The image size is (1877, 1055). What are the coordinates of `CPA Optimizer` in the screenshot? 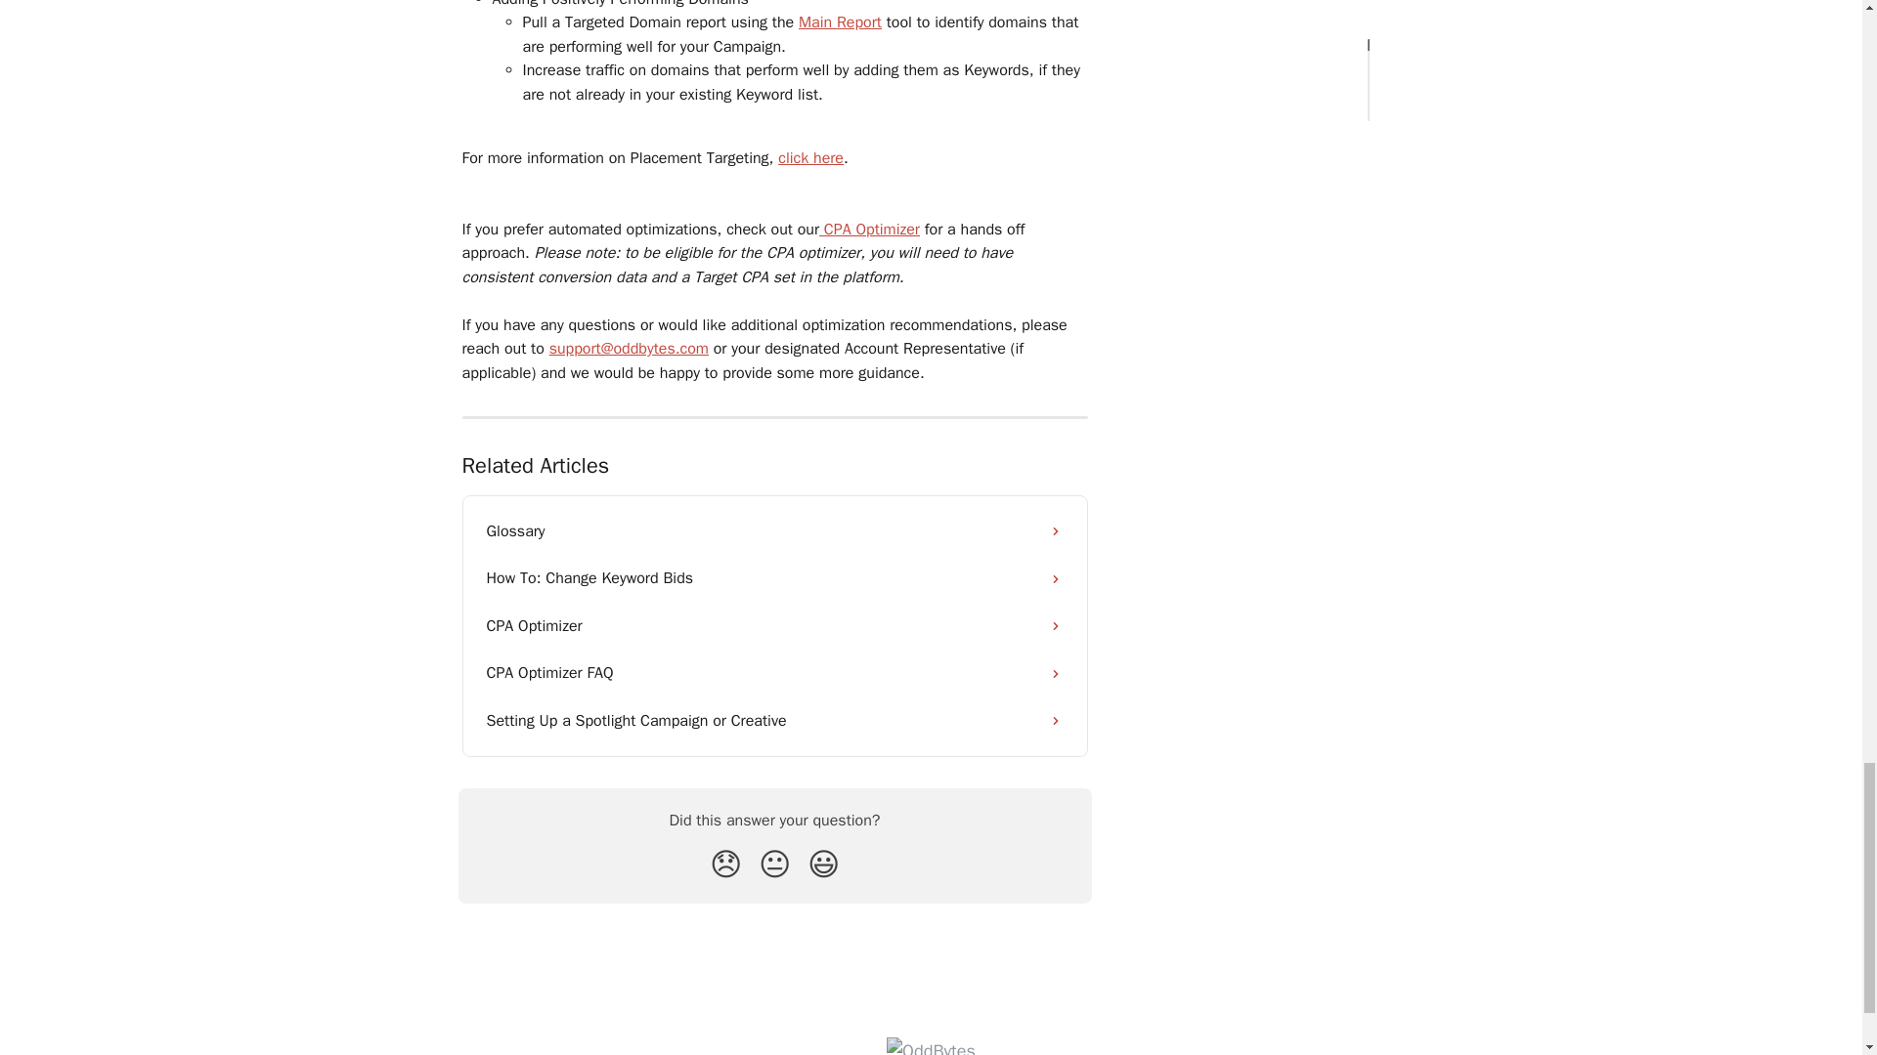 It's located at (774, 625).